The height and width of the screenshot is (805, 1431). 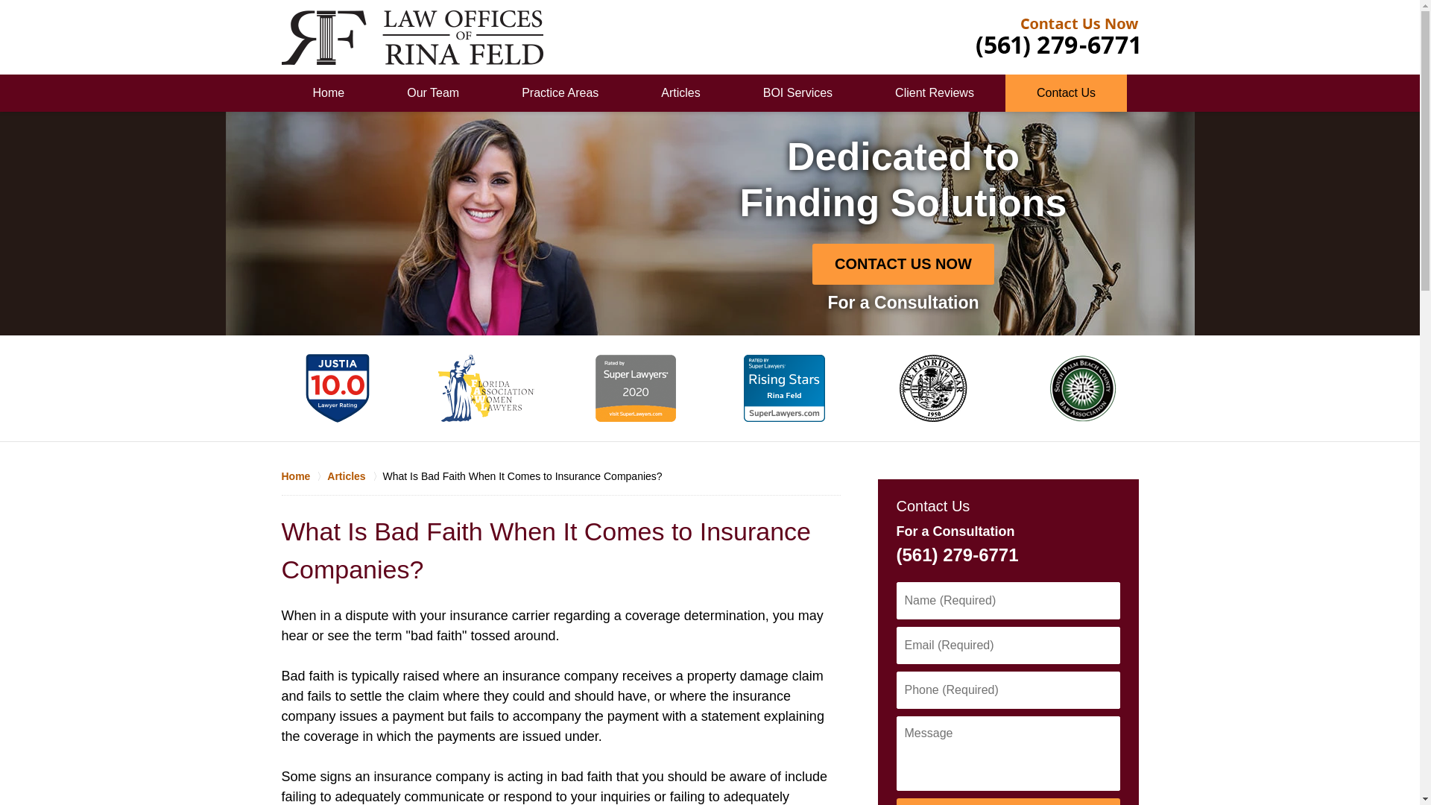 I want to click on Articles, so click(x=355, y=476).